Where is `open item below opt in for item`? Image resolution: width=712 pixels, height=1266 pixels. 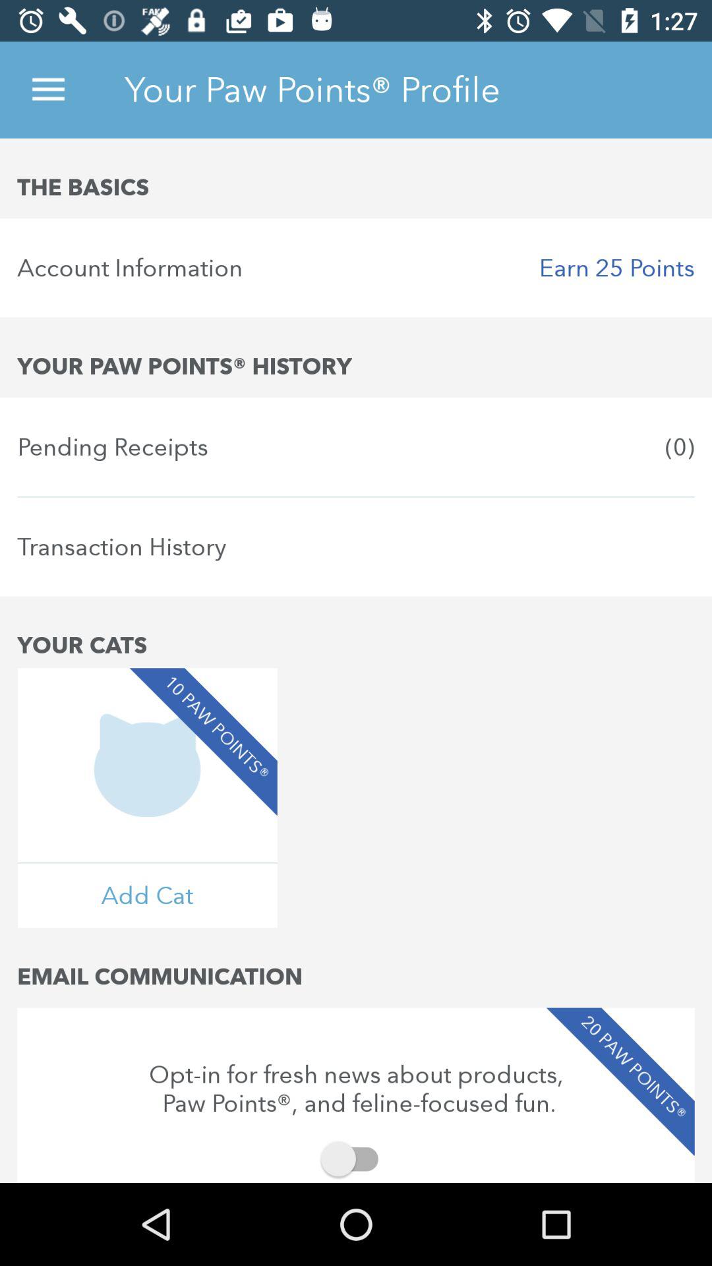 open item below opt in for item is located at coordinates (356, 1159).